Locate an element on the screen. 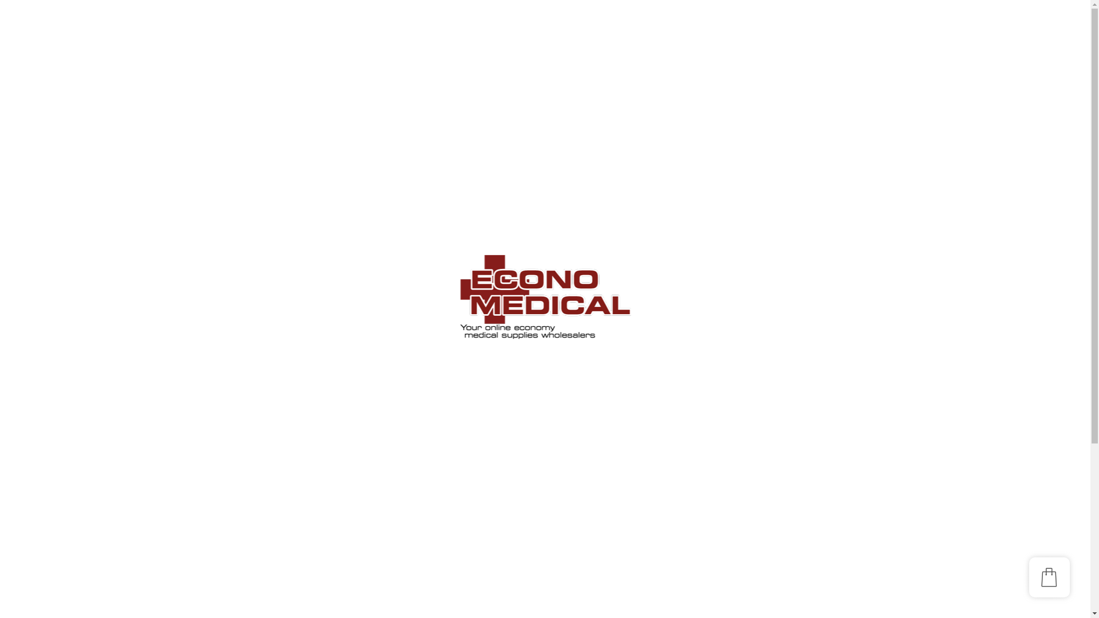 The height and width of the screenshot is (618, 1099). Wishlist is located at coordinates (382, 160).